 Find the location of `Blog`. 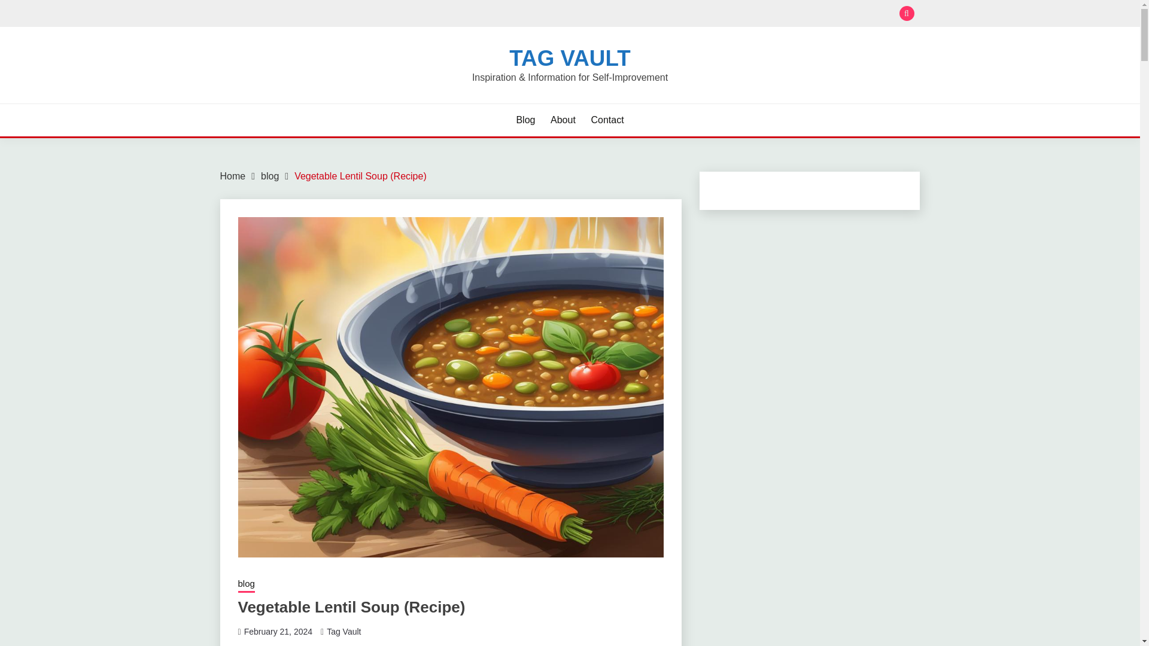

Blog is located at coordinates (525, 120).